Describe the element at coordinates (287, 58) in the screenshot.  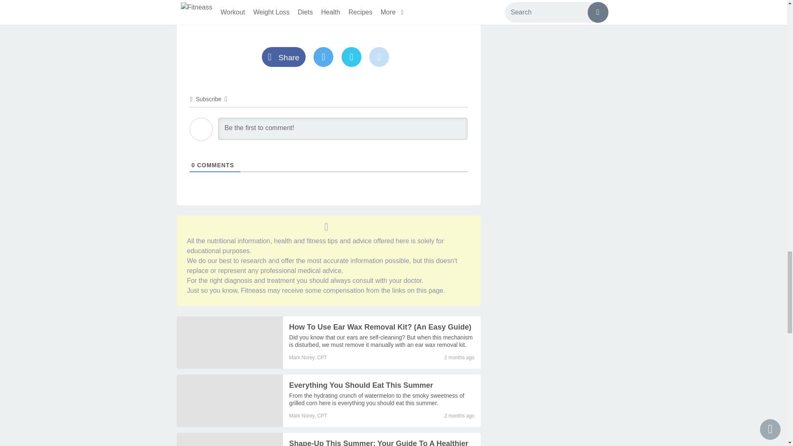
I see `Share` at that location.